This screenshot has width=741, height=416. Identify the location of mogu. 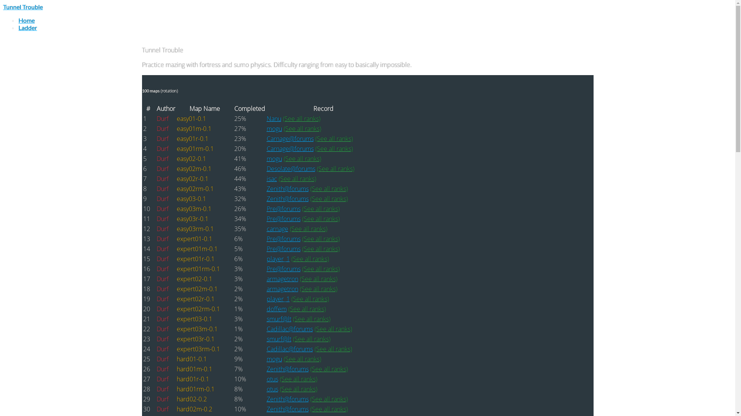
(274, 129).